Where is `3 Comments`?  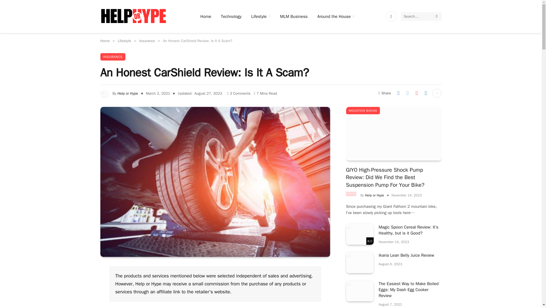 3 Comments is located at coordinates (239, 93).